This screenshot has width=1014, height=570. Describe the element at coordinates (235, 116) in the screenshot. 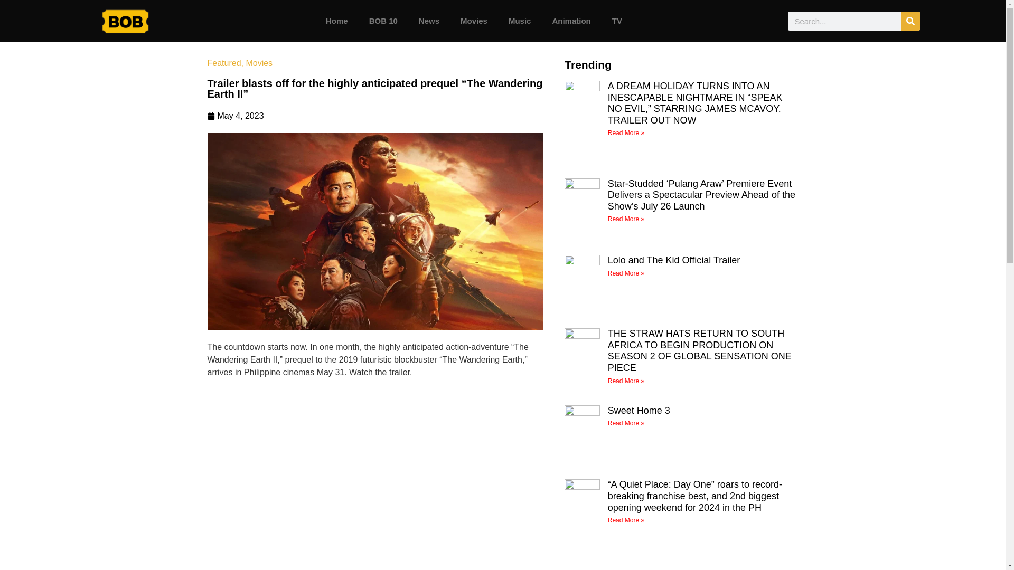

I see `May 4, 2023` at that location.